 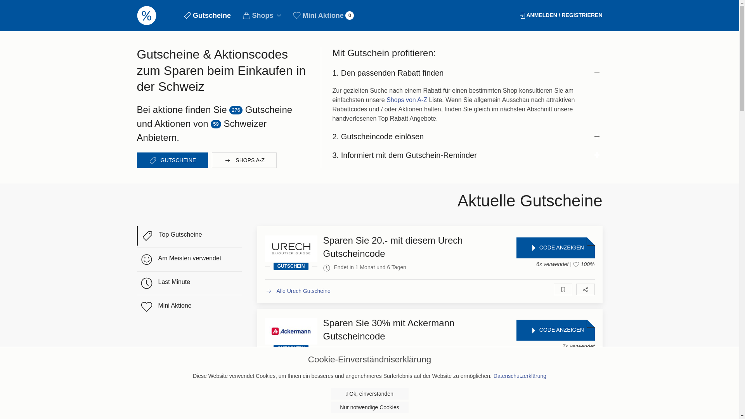 What do you see at coordinates (262, 16) in the screenshot?
I see `Shops` at bounding box center [262, 16].